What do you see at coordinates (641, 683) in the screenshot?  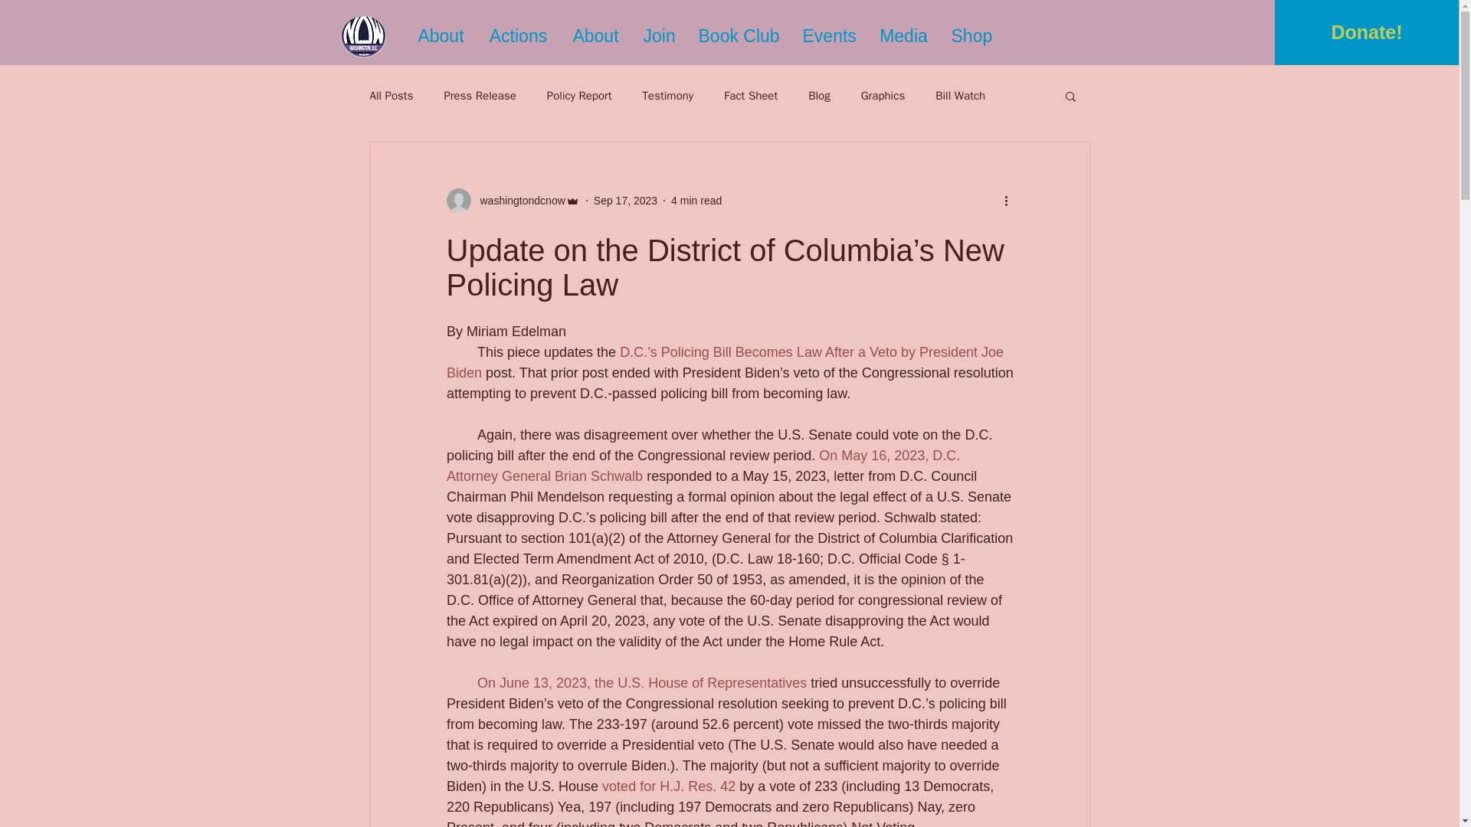 I see `On June 13, 2023, the U.S. House of Representatives` at bounding box center [641, 683].